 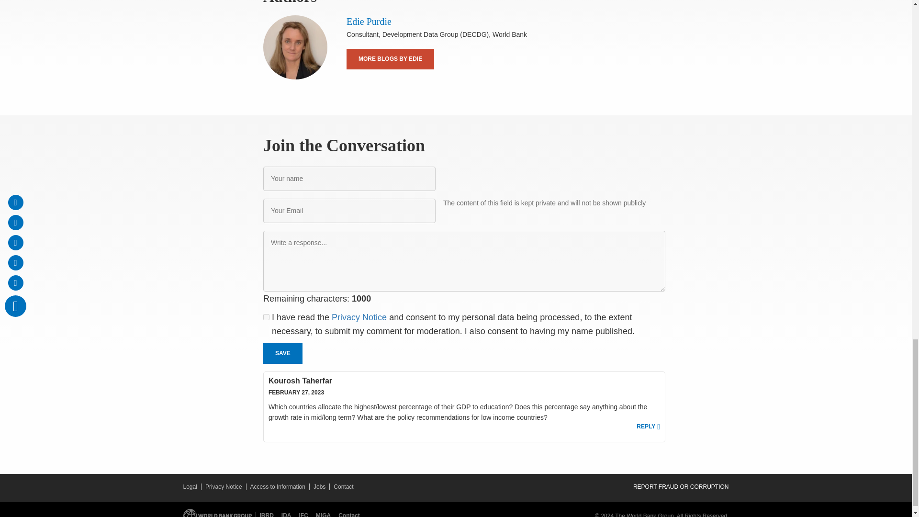 I want to click on Edie Purdie, so click(x=369, y=21).